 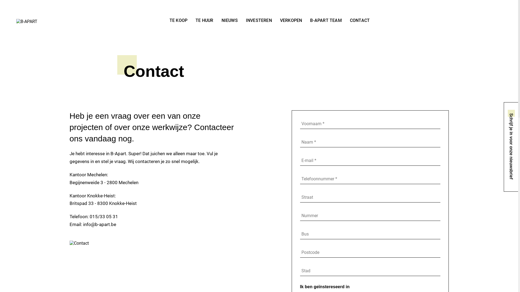 What do you see at coordinates (204, 20) in the screenshot?
I see `TE HUUR` at bounding box center [204, 20].